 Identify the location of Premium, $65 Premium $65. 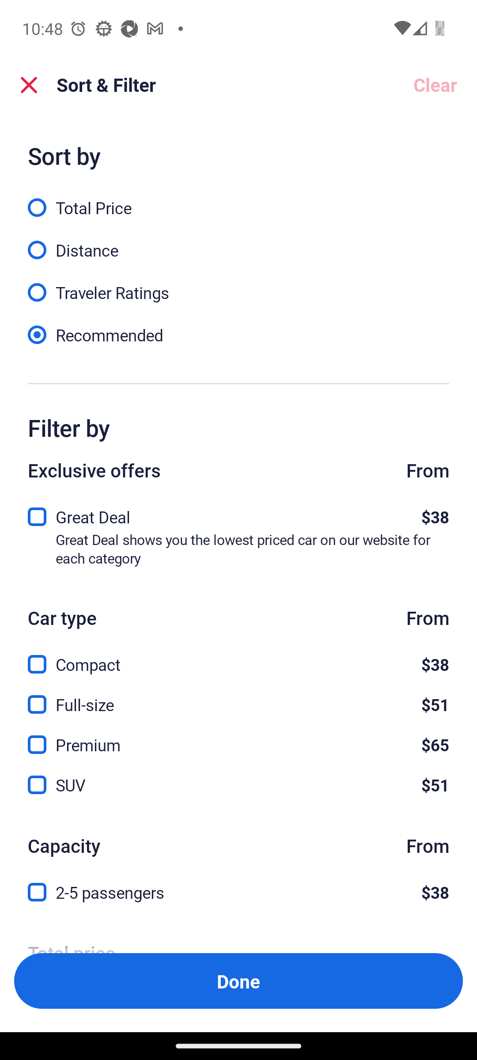
(238, 738).